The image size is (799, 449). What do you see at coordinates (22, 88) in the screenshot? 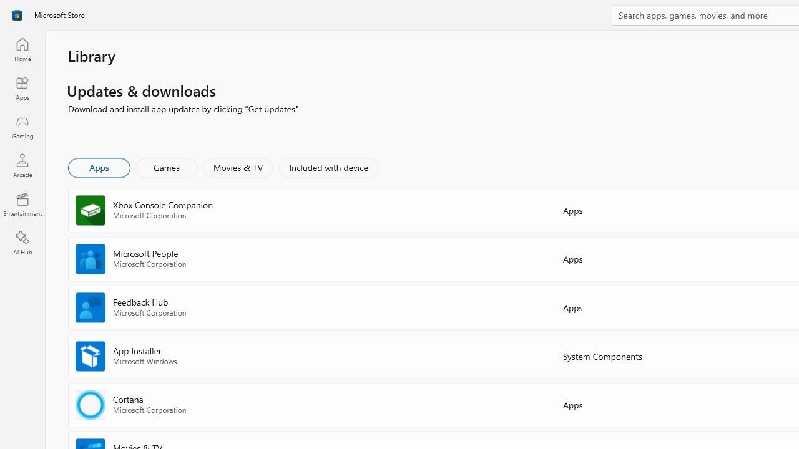
I see `Apps` at bounding box center [22, 88].